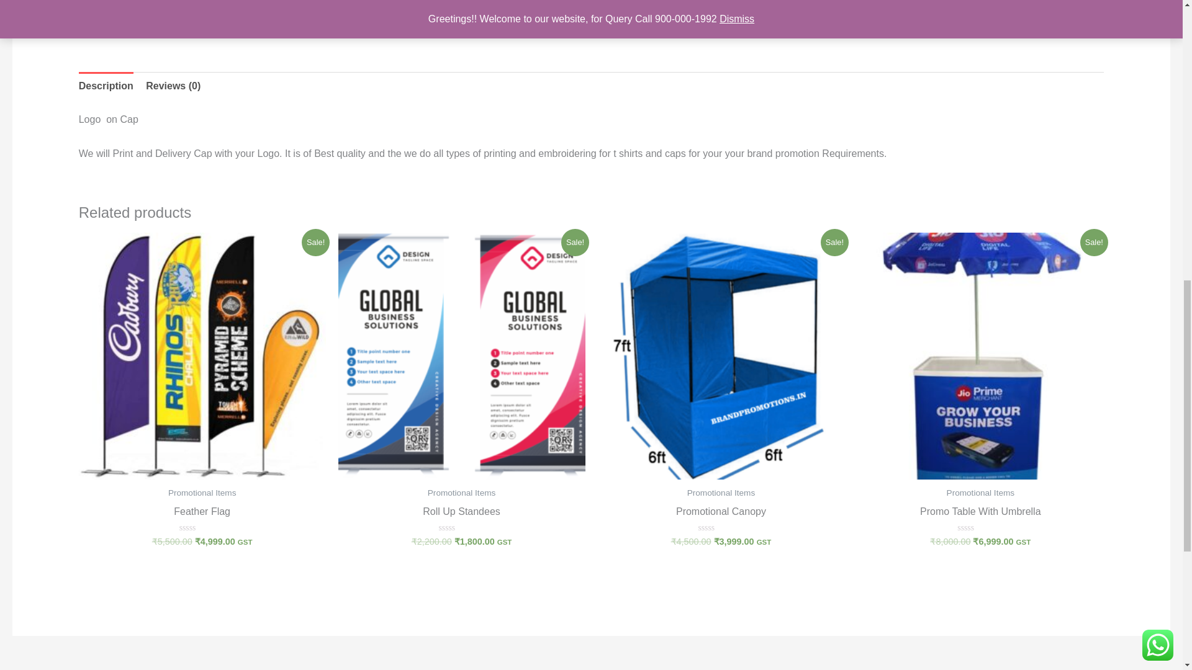 The width and height of the screenshot is (1192, 670). I want to click on Description, so click(106, 86).